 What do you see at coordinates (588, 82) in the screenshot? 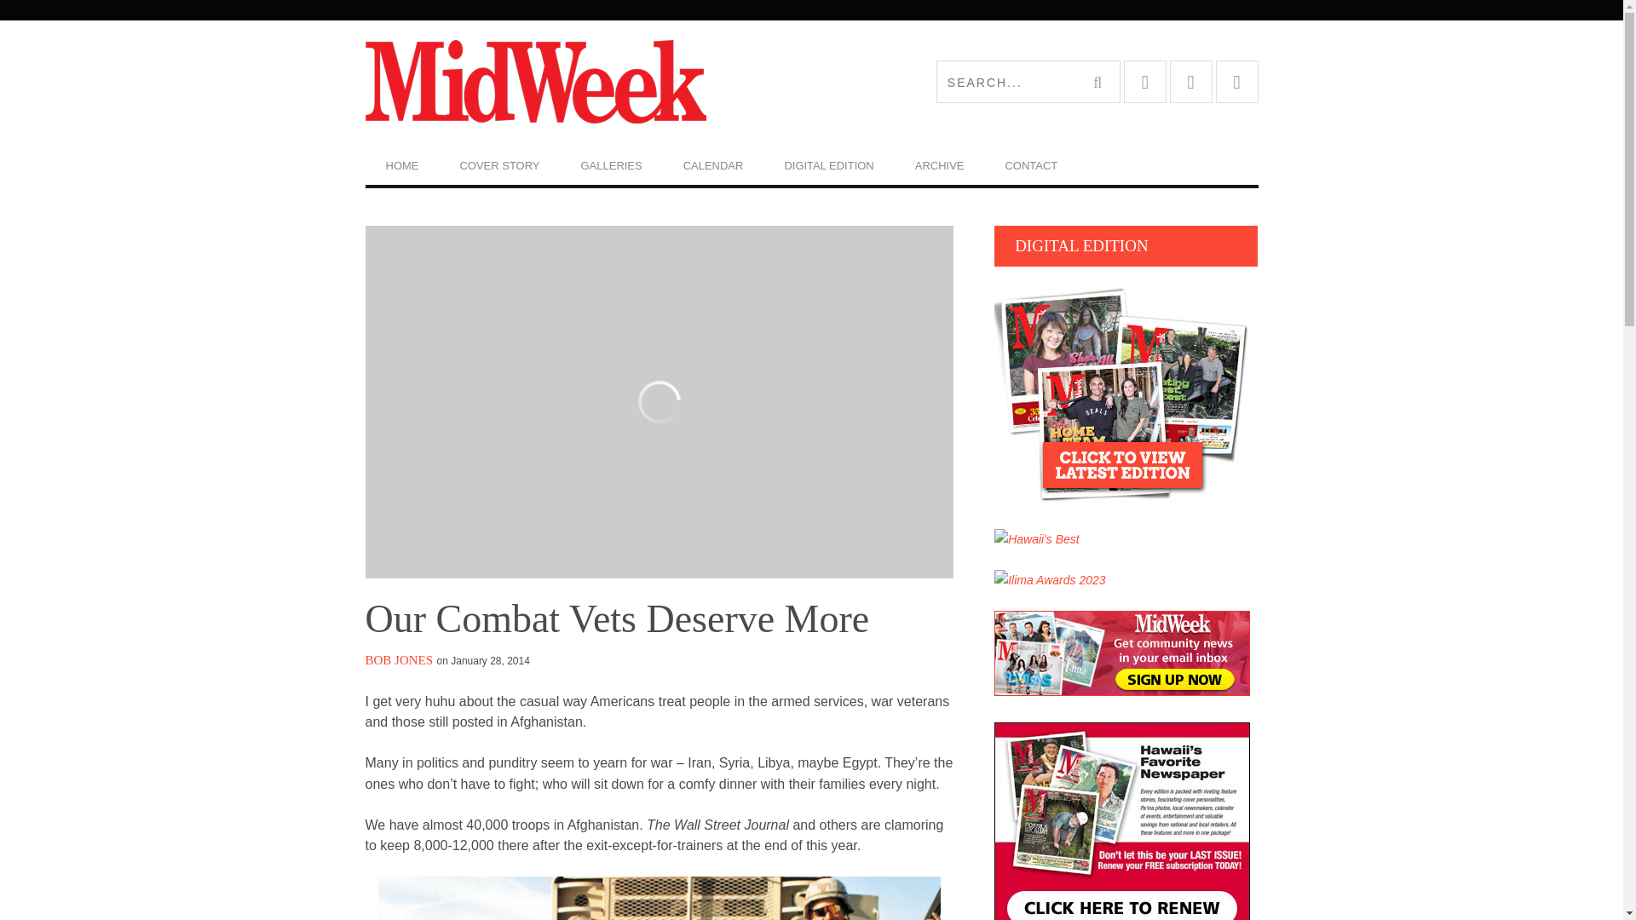
I see `MidWeek` at bounding box center [588, 82].